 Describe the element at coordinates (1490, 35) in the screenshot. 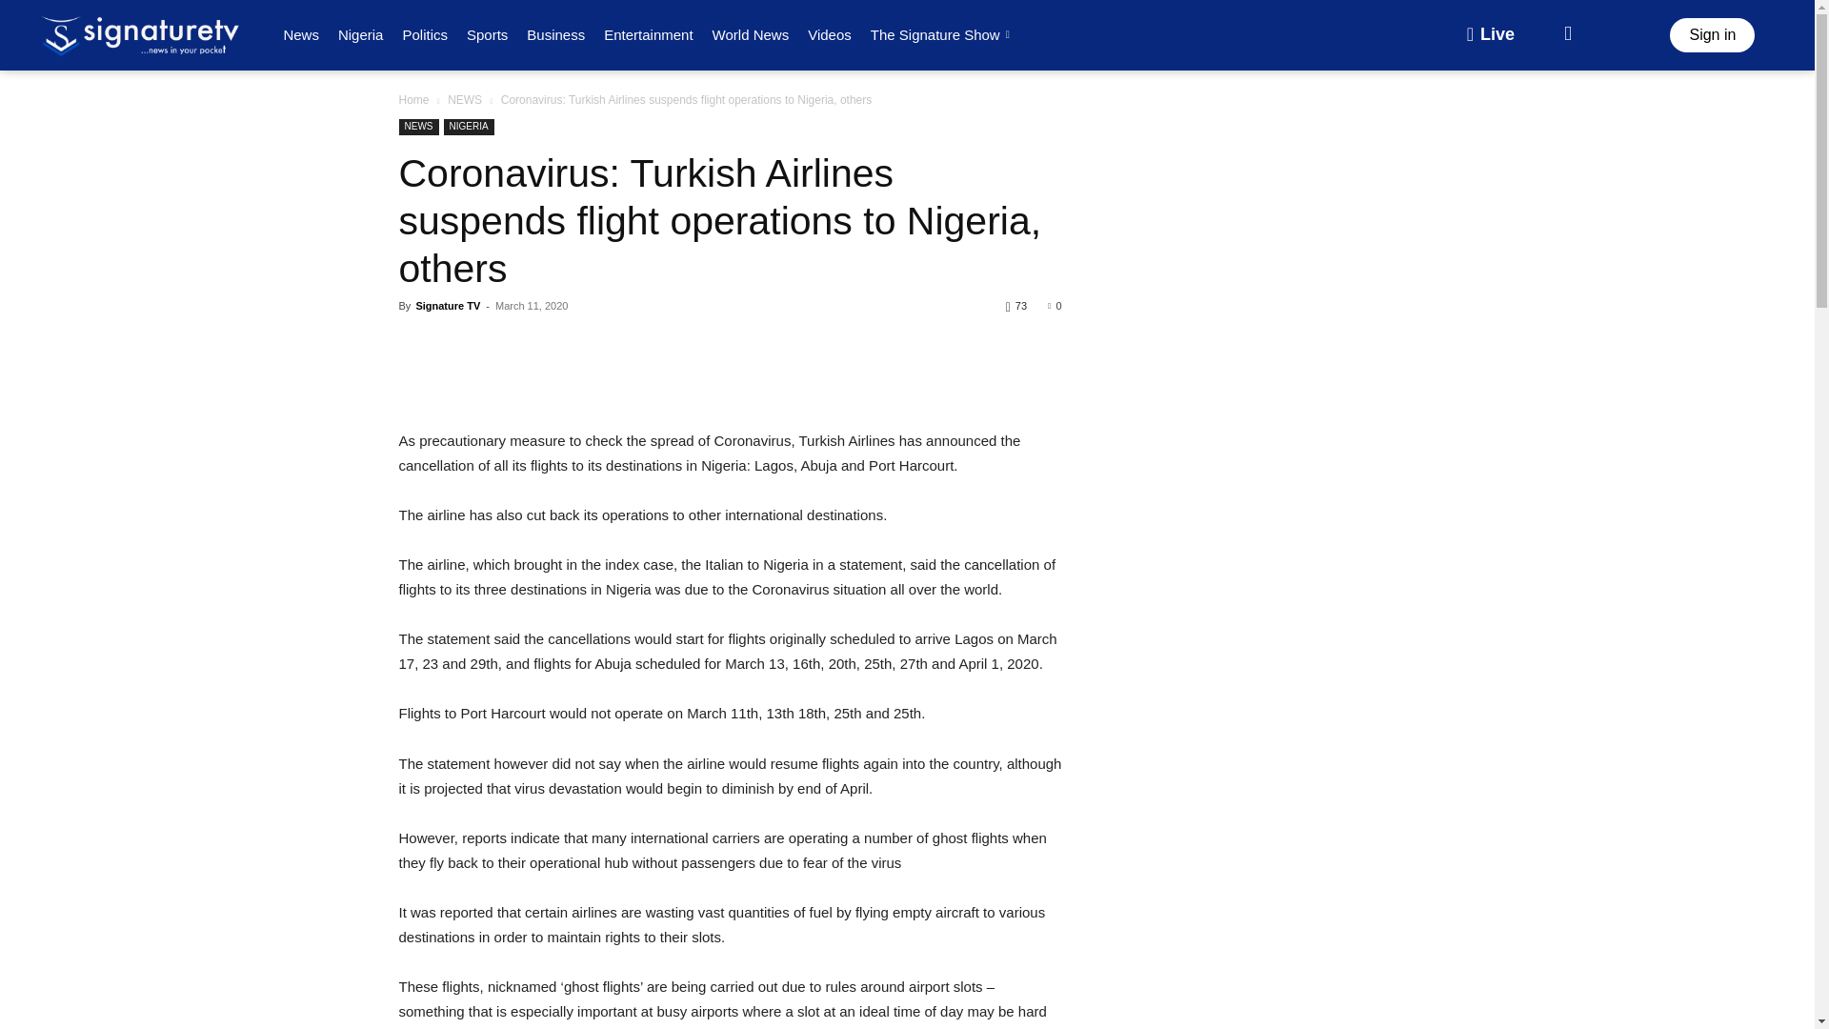

I see `Live` at that location.